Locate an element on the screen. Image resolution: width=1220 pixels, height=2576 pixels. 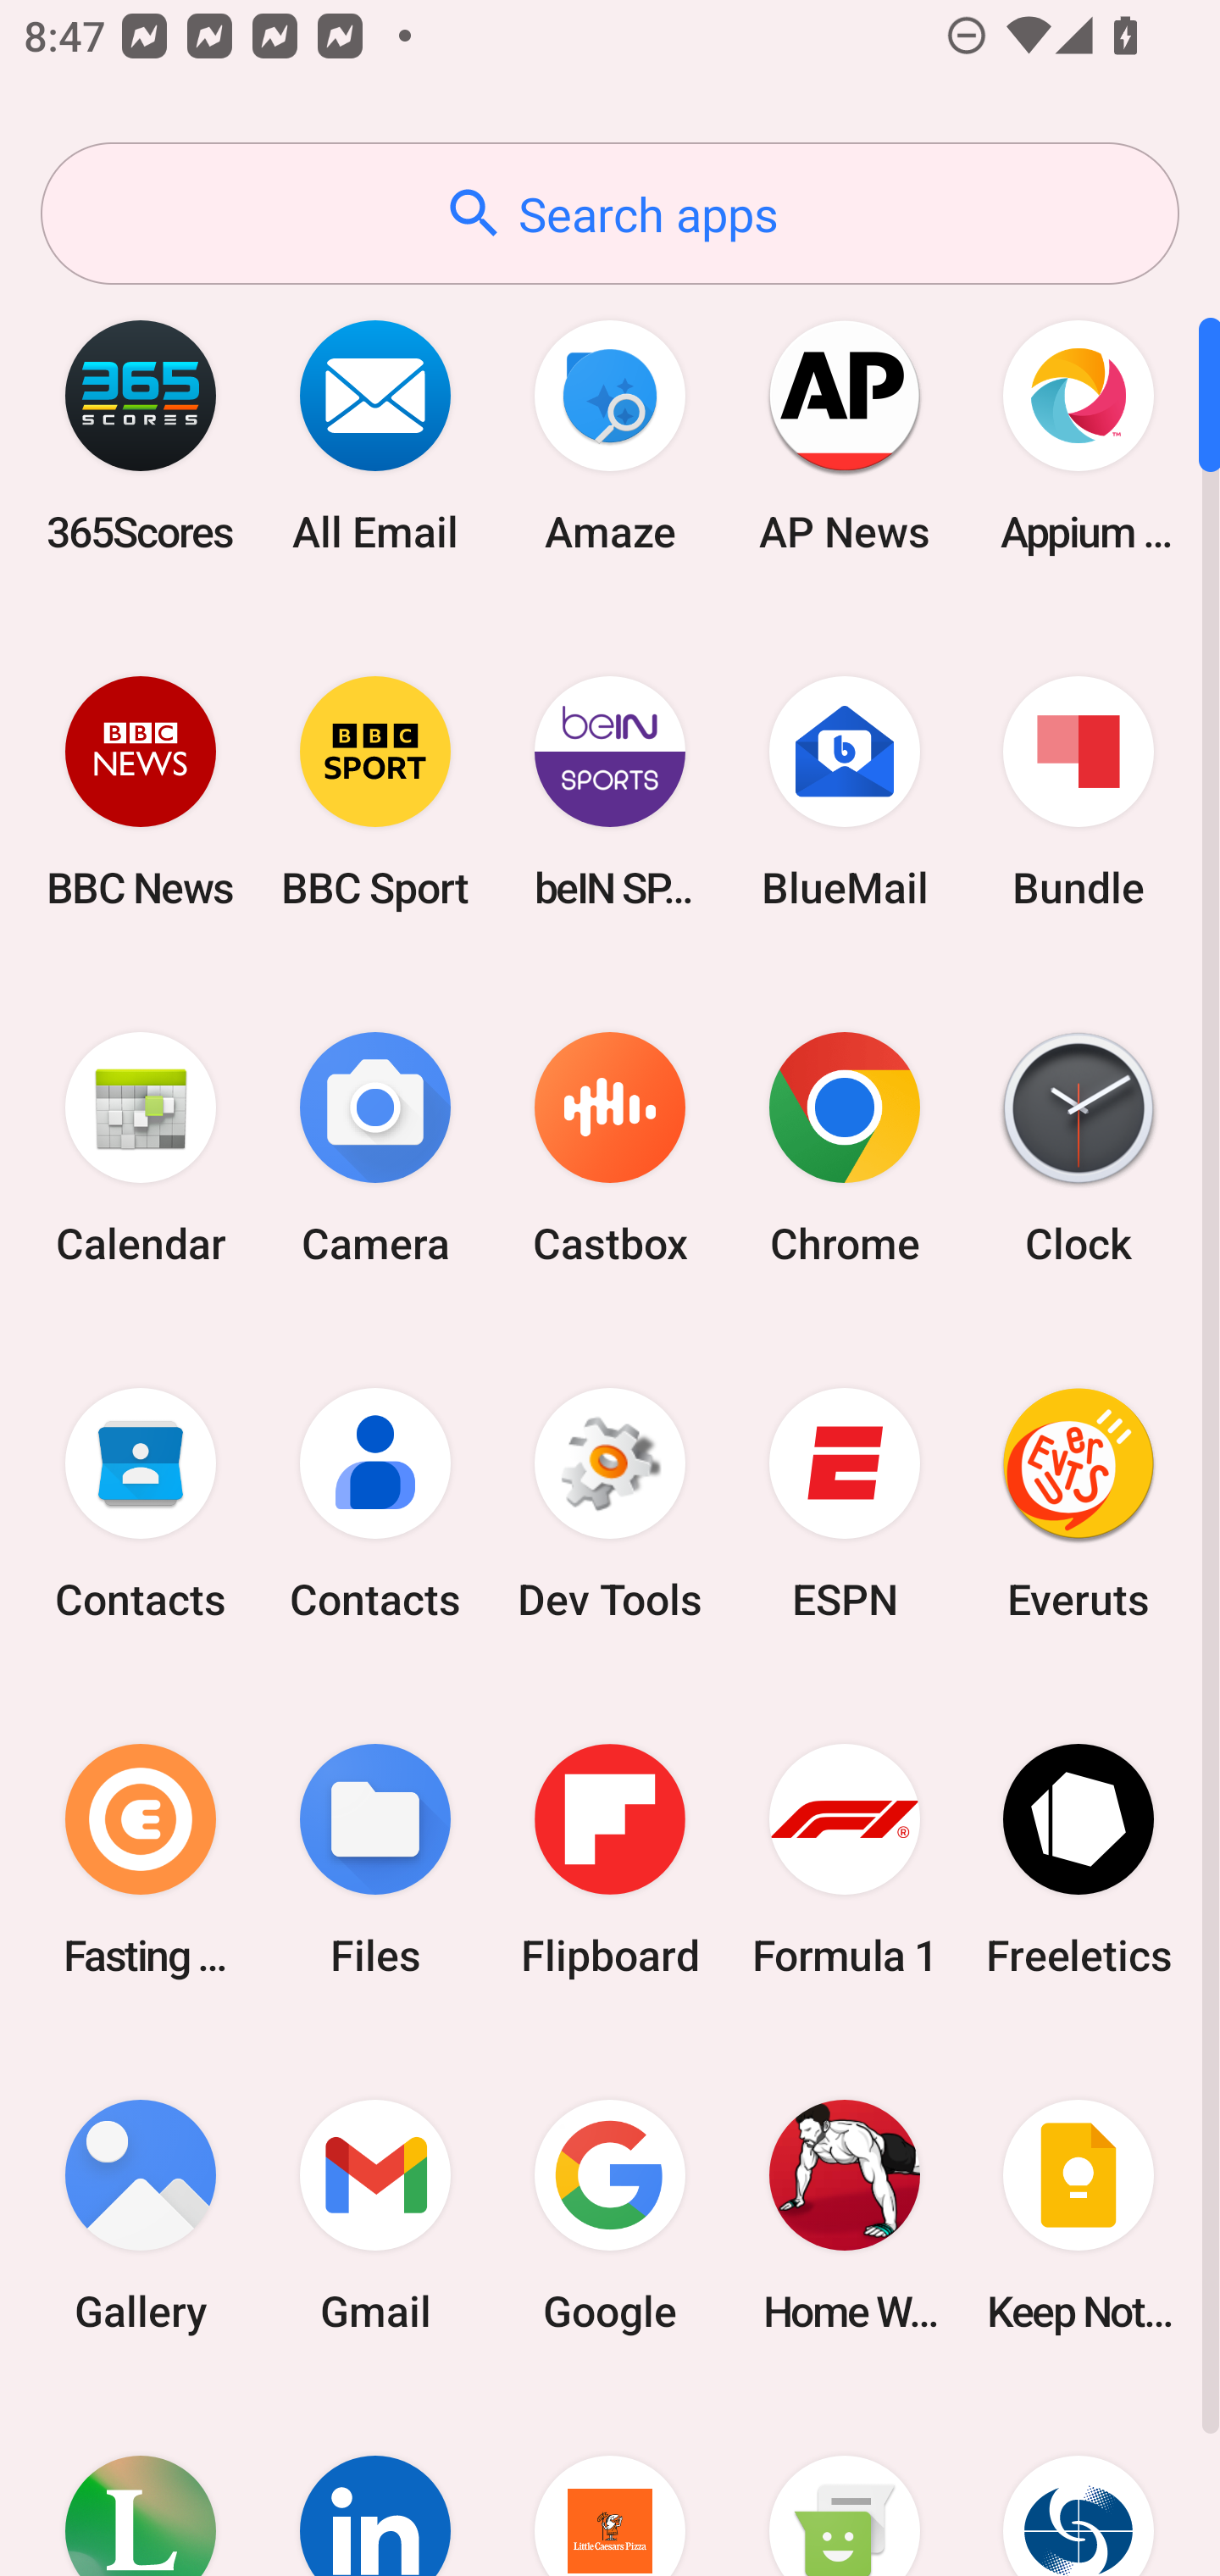
Castbox is located at coordinates (610, 1149).